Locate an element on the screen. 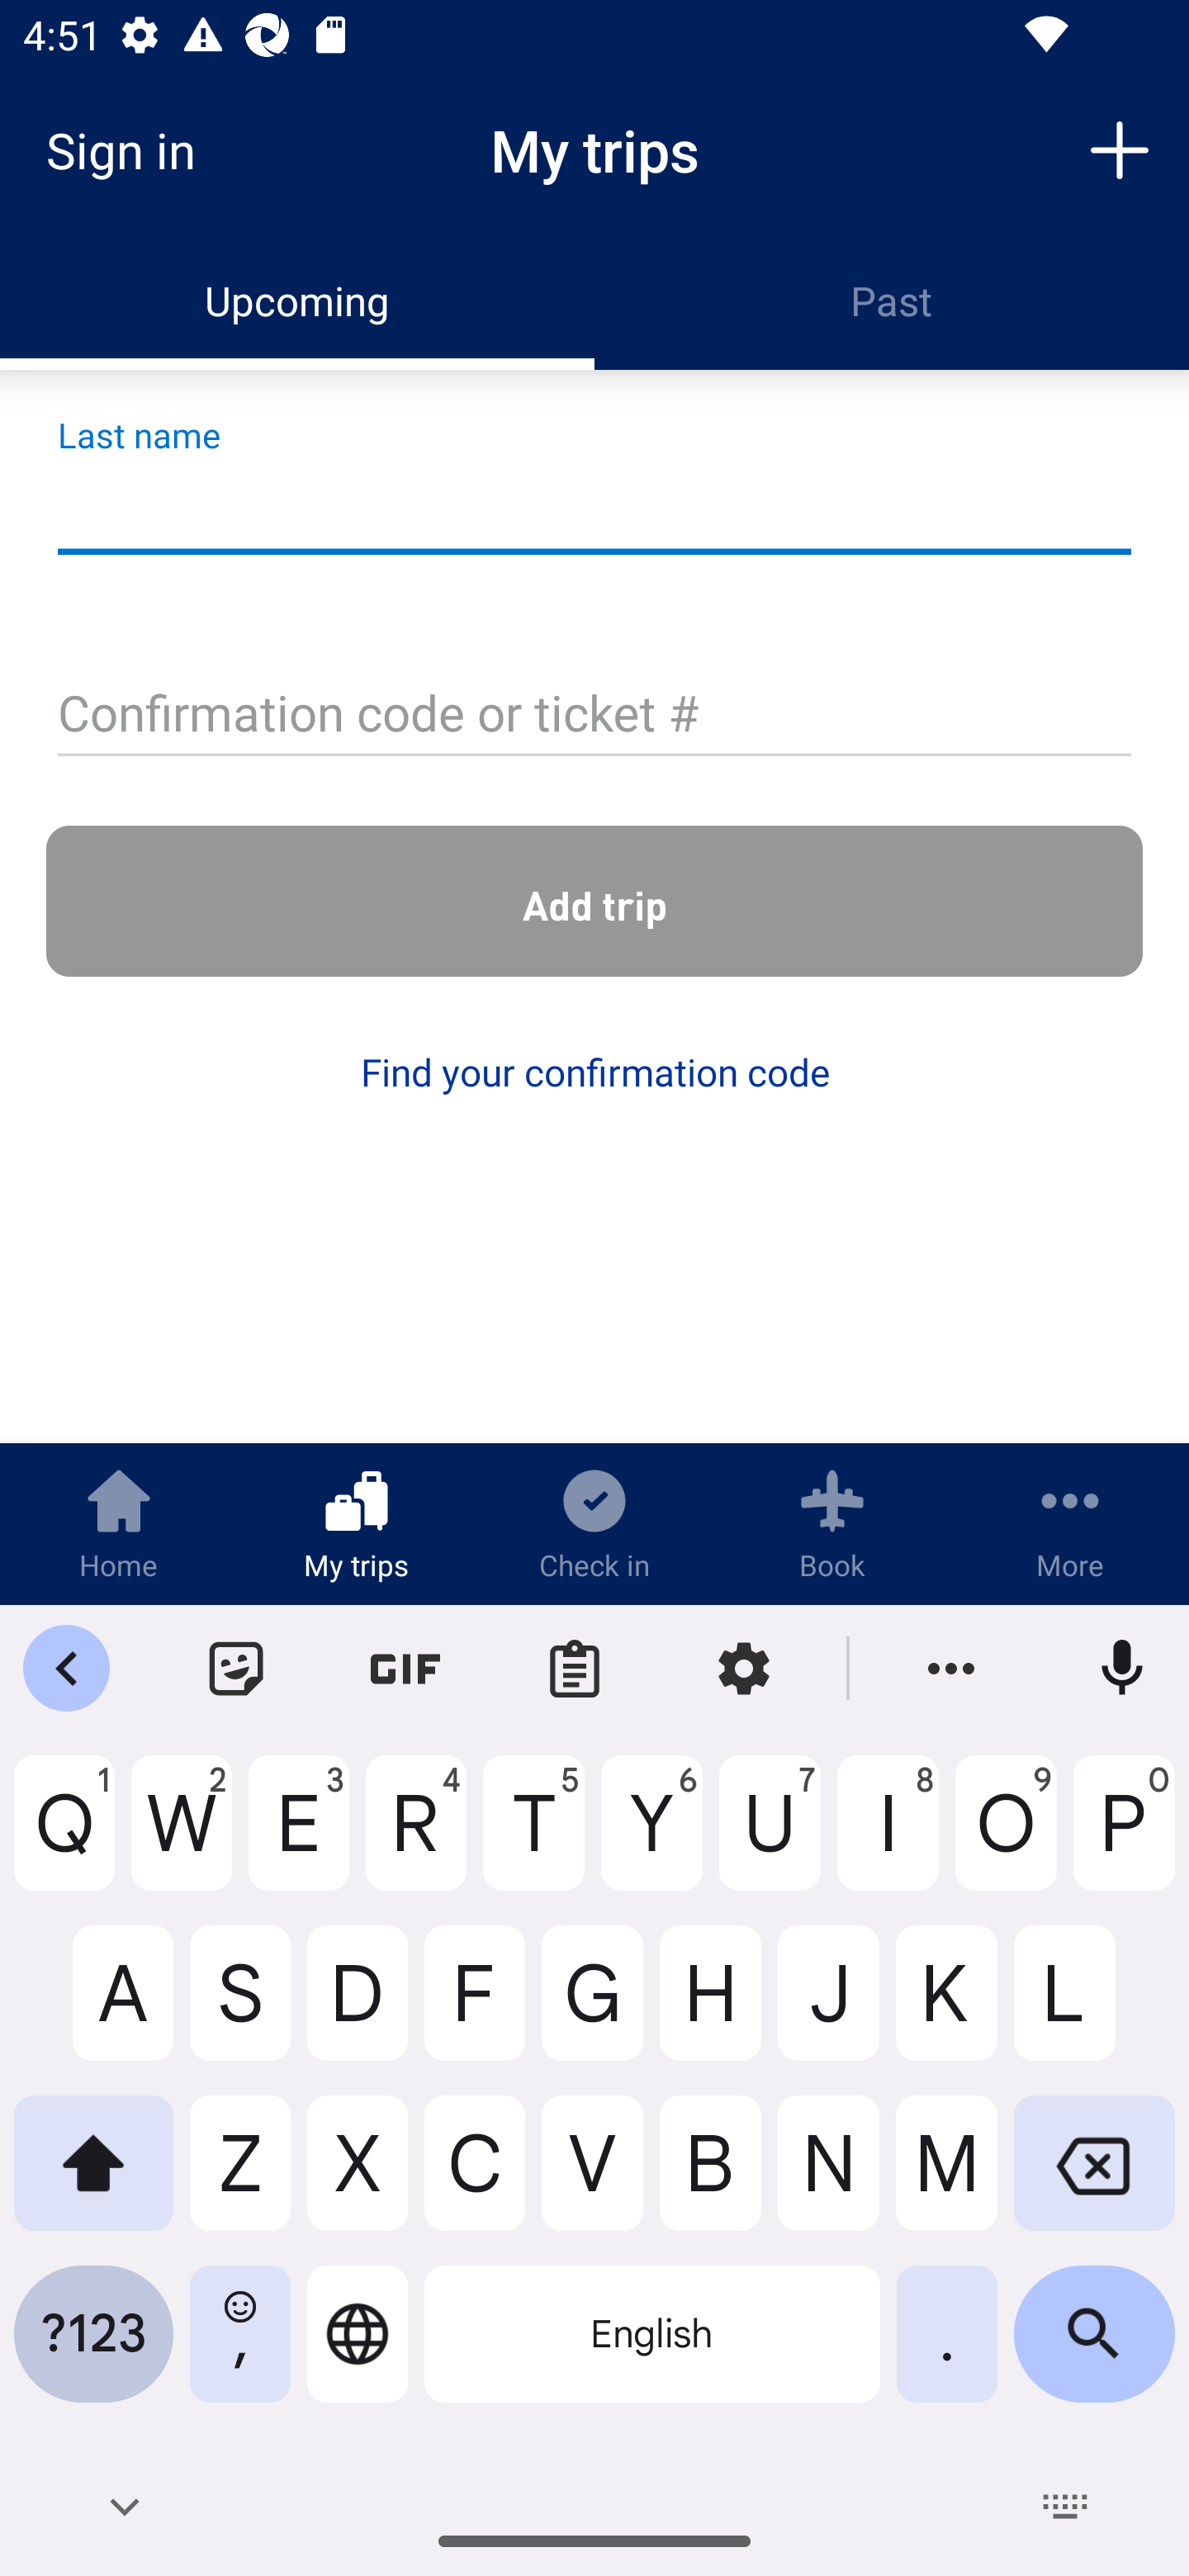 Image resolution: width=1189 pixels, height=2576 pixels. Add trip is located at coordinates (1120, 149).